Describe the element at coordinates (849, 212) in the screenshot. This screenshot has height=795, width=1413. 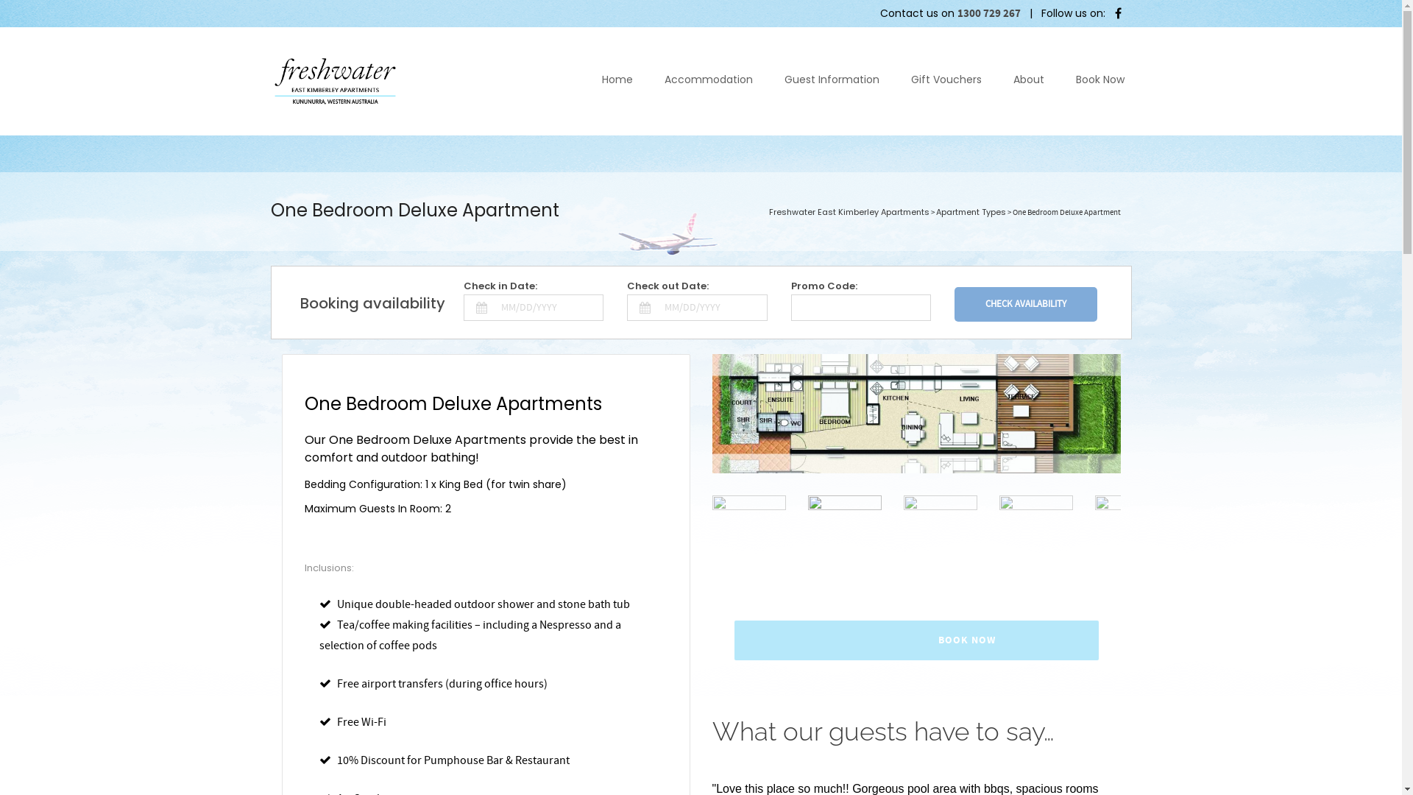
I see `Freshwater East Kimberley Apartments` at that location.